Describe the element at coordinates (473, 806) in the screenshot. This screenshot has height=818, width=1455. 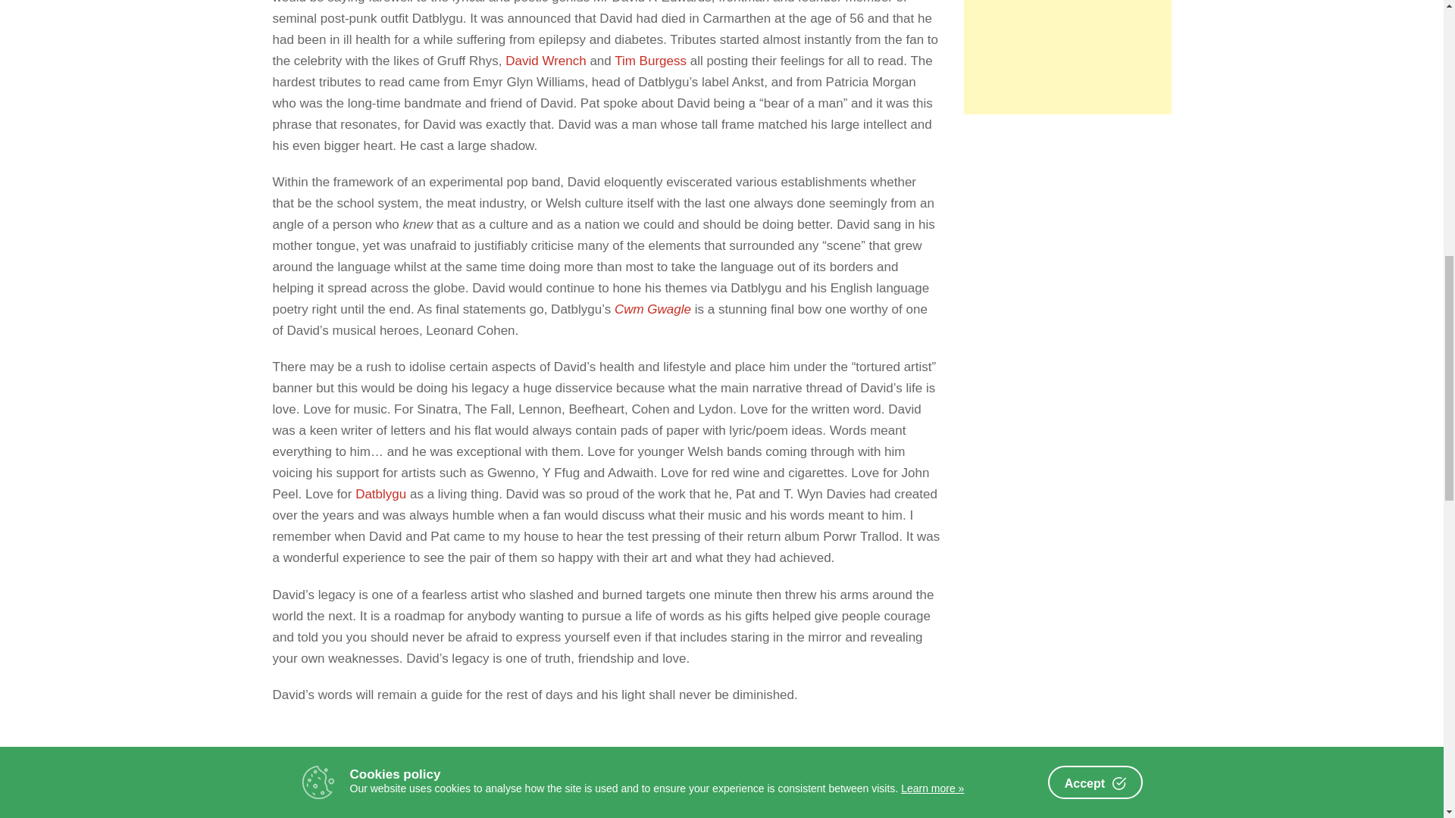
I see `Pinterest` at that location.